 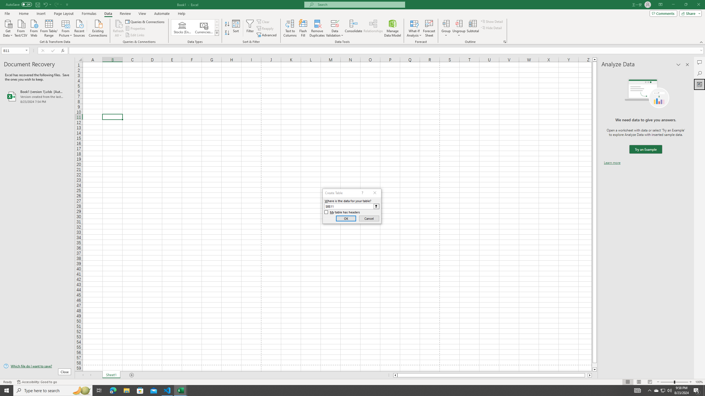 What do you see at coordinates (98, 28) in the screenshot?
I see `Existing Connections` at bounding box center [98, 28].